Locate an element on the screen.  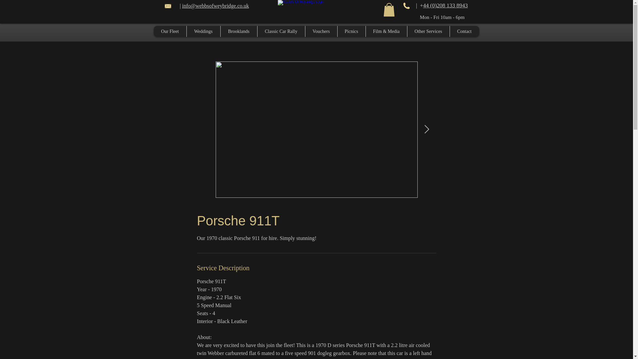
Other Services is located at coordinates (428, 31).